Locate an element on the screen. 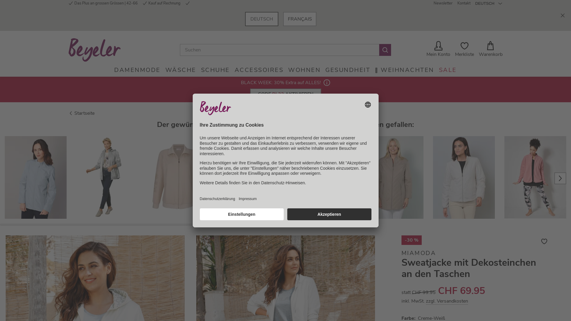 This screenshot has height=321, width=571. ACCESSOIRES is located at coordinates (259, 70).